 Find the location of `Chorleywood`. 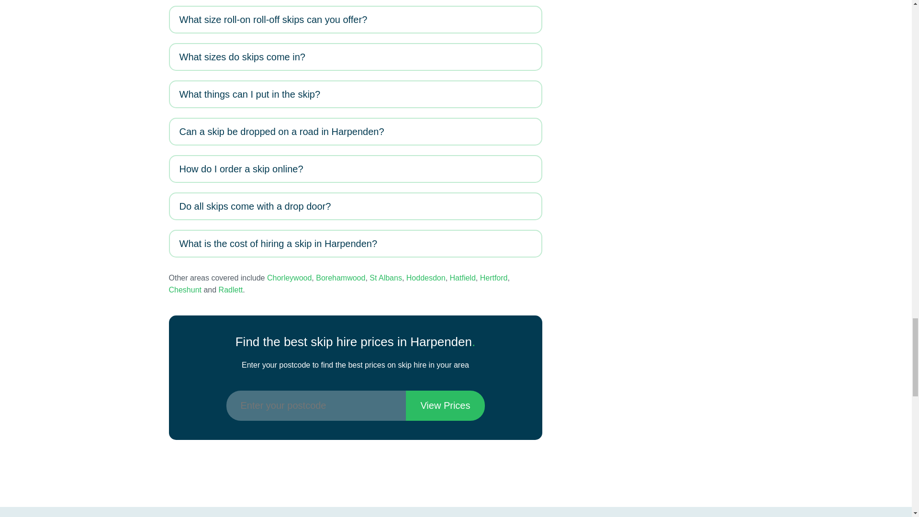

Chorleywood is located at coordinates (289, 278).